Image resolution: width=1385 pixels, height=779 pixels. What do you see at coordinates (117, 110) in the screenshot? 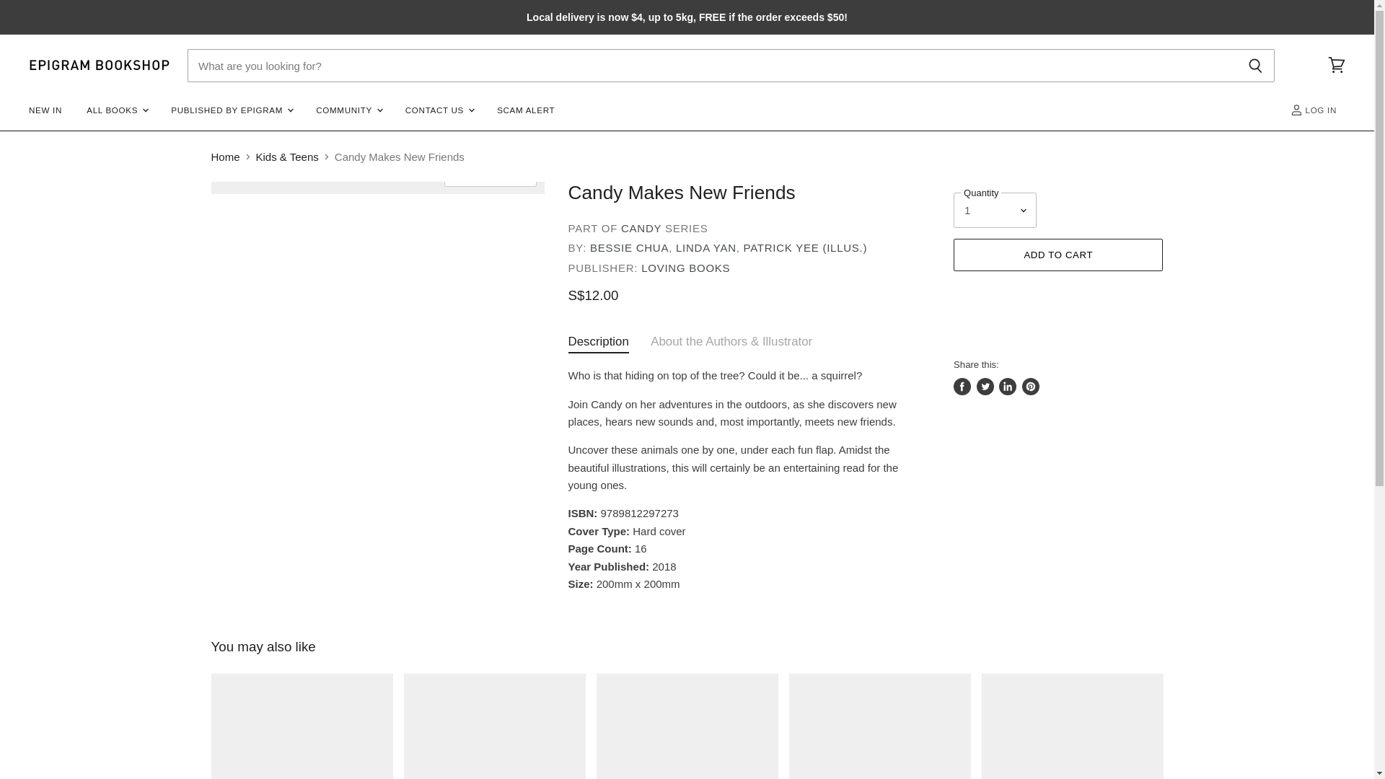
I see `ALL BOOKS` at bounding box center [117, 110].